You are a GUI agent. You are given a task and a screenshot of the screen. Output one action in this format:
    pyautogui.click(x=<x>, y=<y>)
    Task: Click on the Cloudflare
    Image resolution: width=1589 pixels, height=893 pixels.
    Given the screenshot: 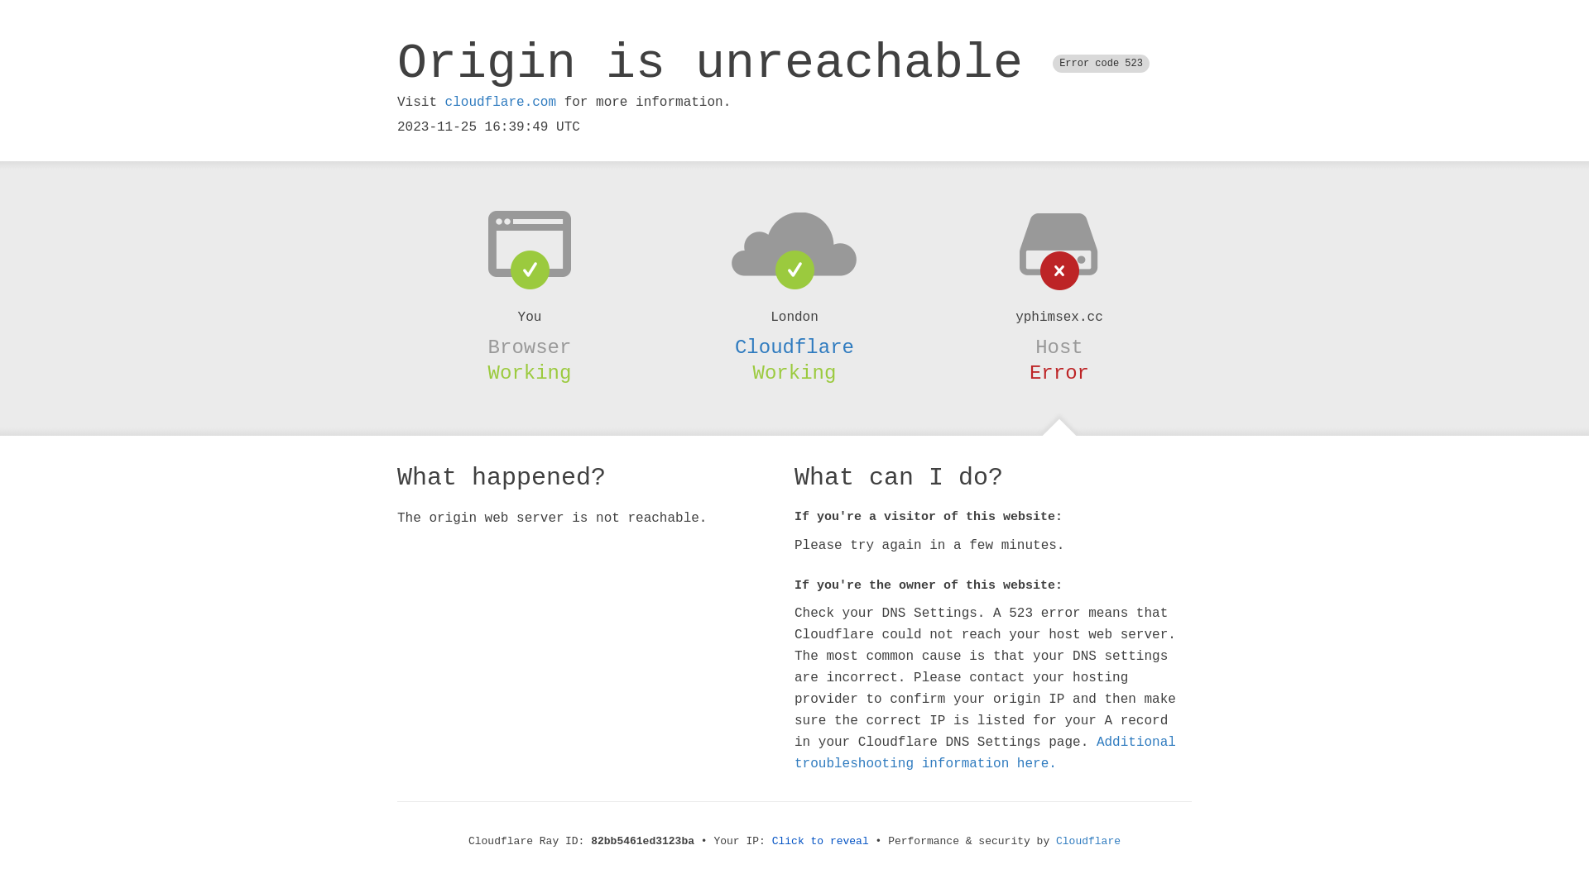 What is the action you would take?
    pyautogui.click(x=794, y=347)
    